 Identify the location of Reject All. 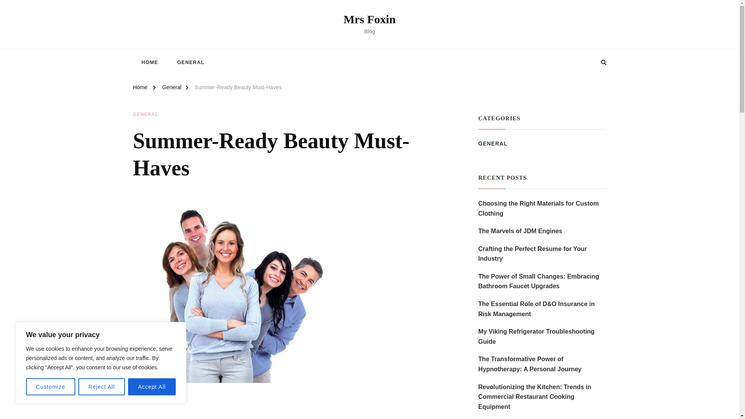
(102, 387).